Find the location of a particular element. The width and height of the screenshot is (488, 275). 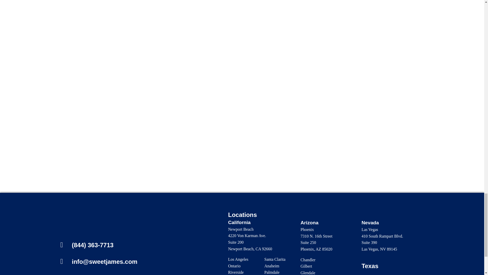

Las Vegas is located at coordinates (370, 230).